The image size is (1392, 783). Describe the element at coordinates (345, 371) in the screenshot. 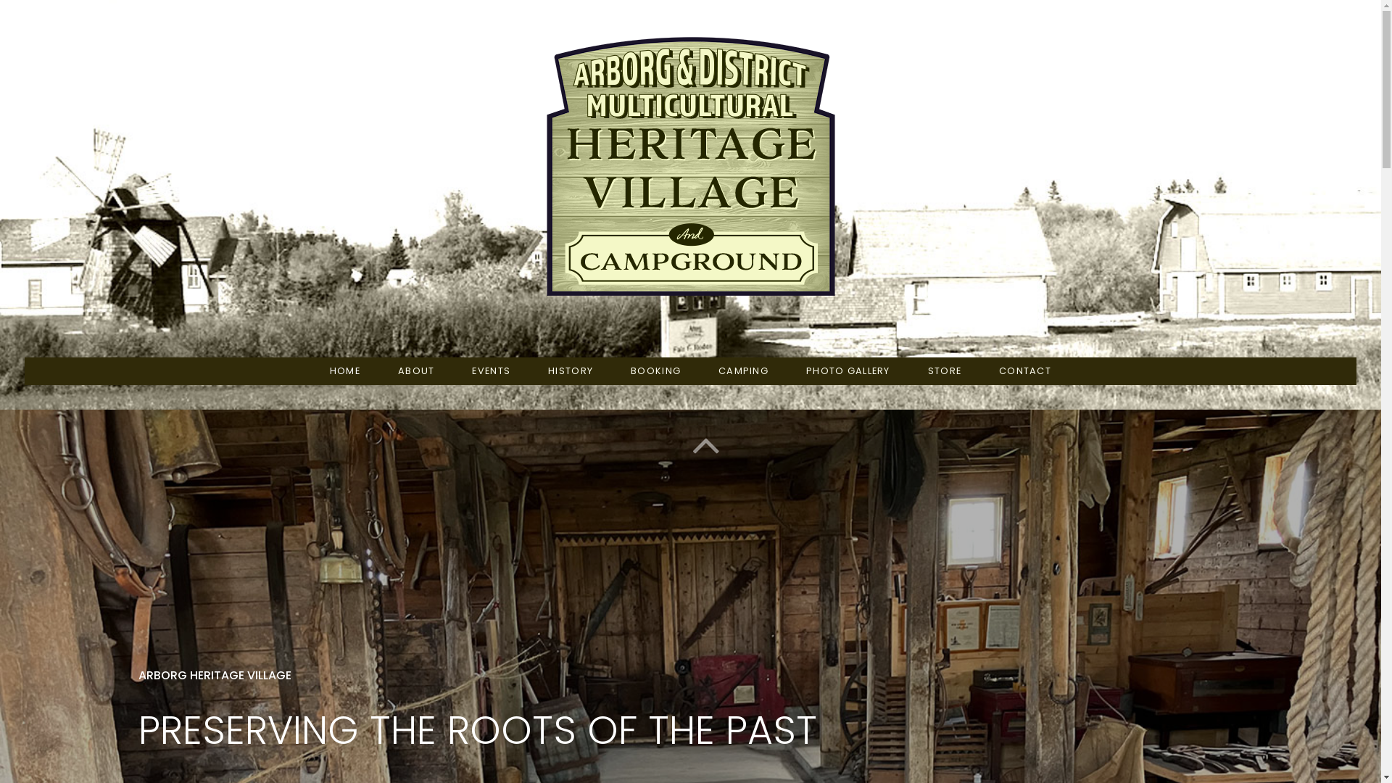

I see `HOME` at that location.